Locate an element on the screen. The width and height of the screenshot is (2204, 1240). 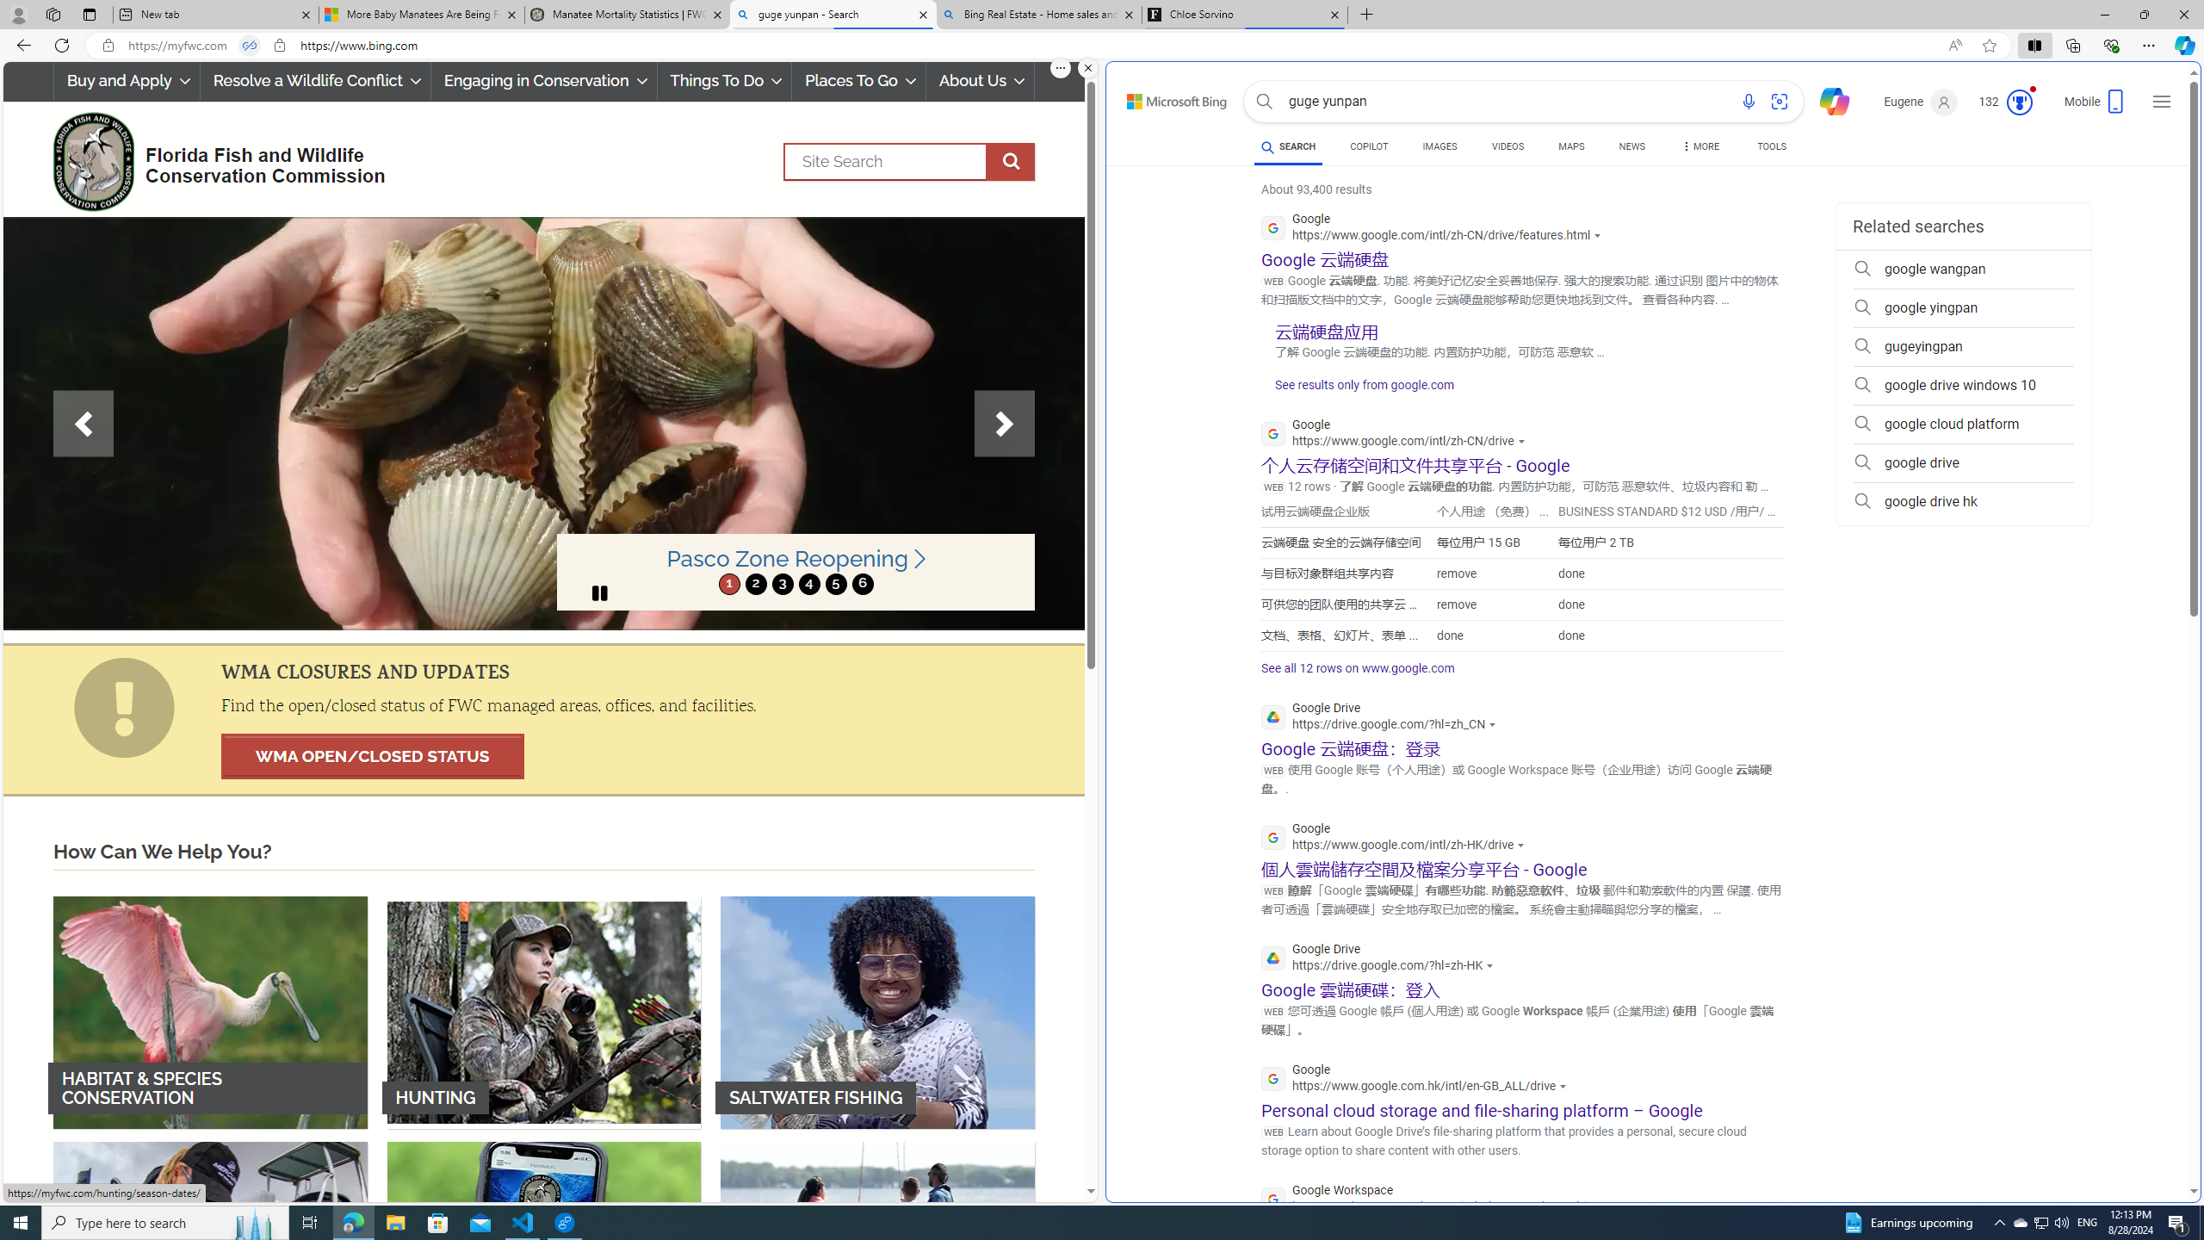
1 is located at coordinates (729, 584).